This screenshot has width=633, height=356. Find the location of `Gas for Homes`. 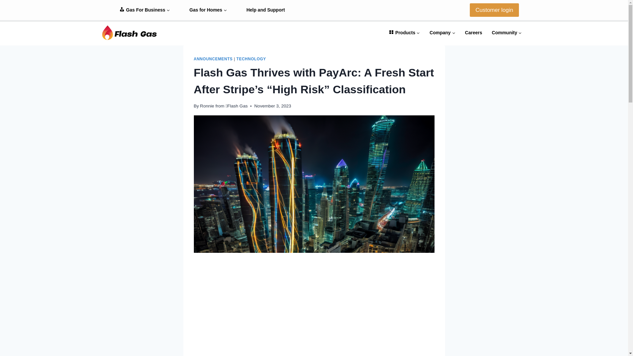

Gas for Homes is located at coordinates (208, 10).